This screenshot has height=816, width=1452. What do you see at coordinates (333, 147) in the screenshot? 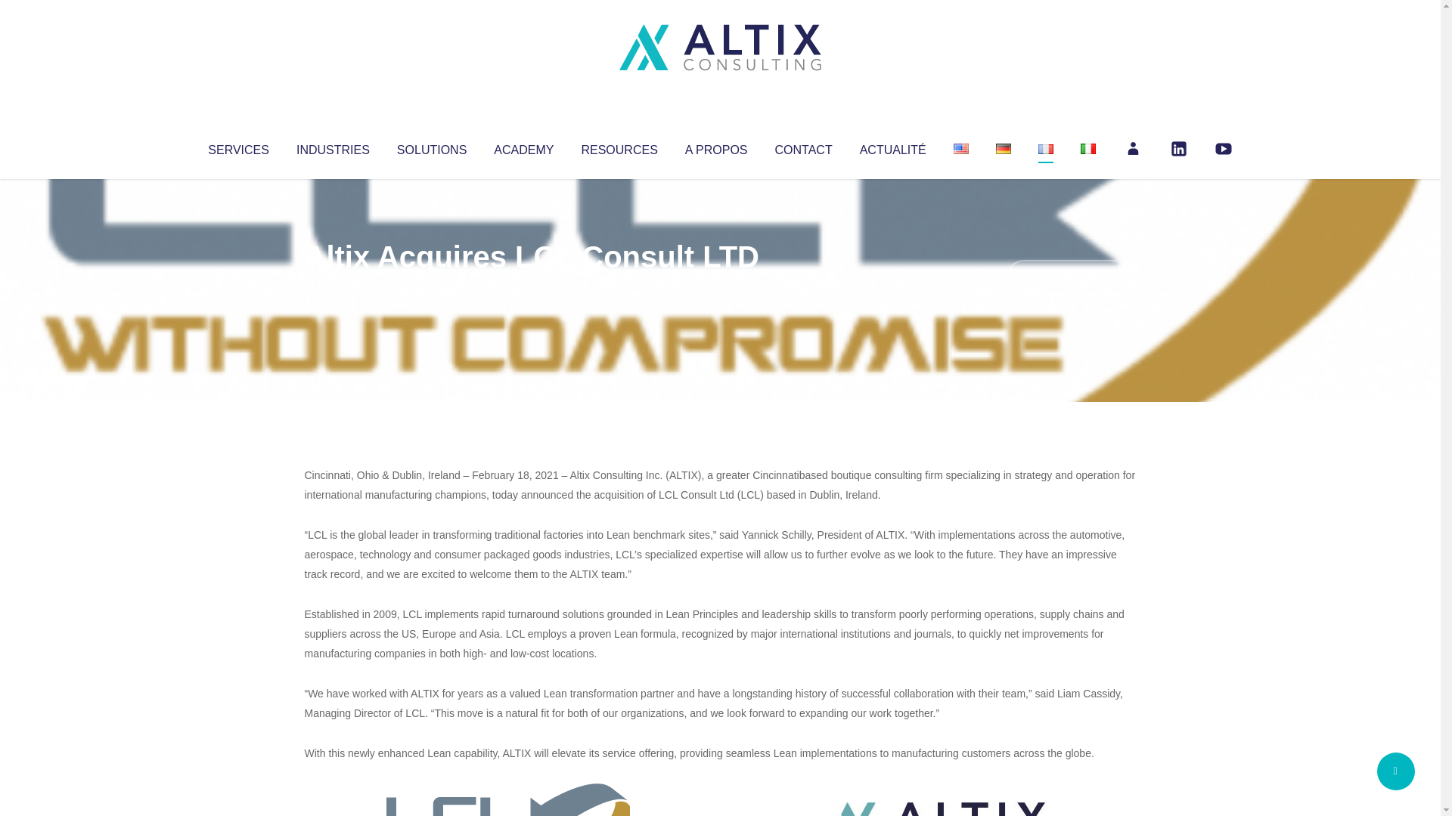
I see `INDUSTRIES` at bounding box center [333, 147].